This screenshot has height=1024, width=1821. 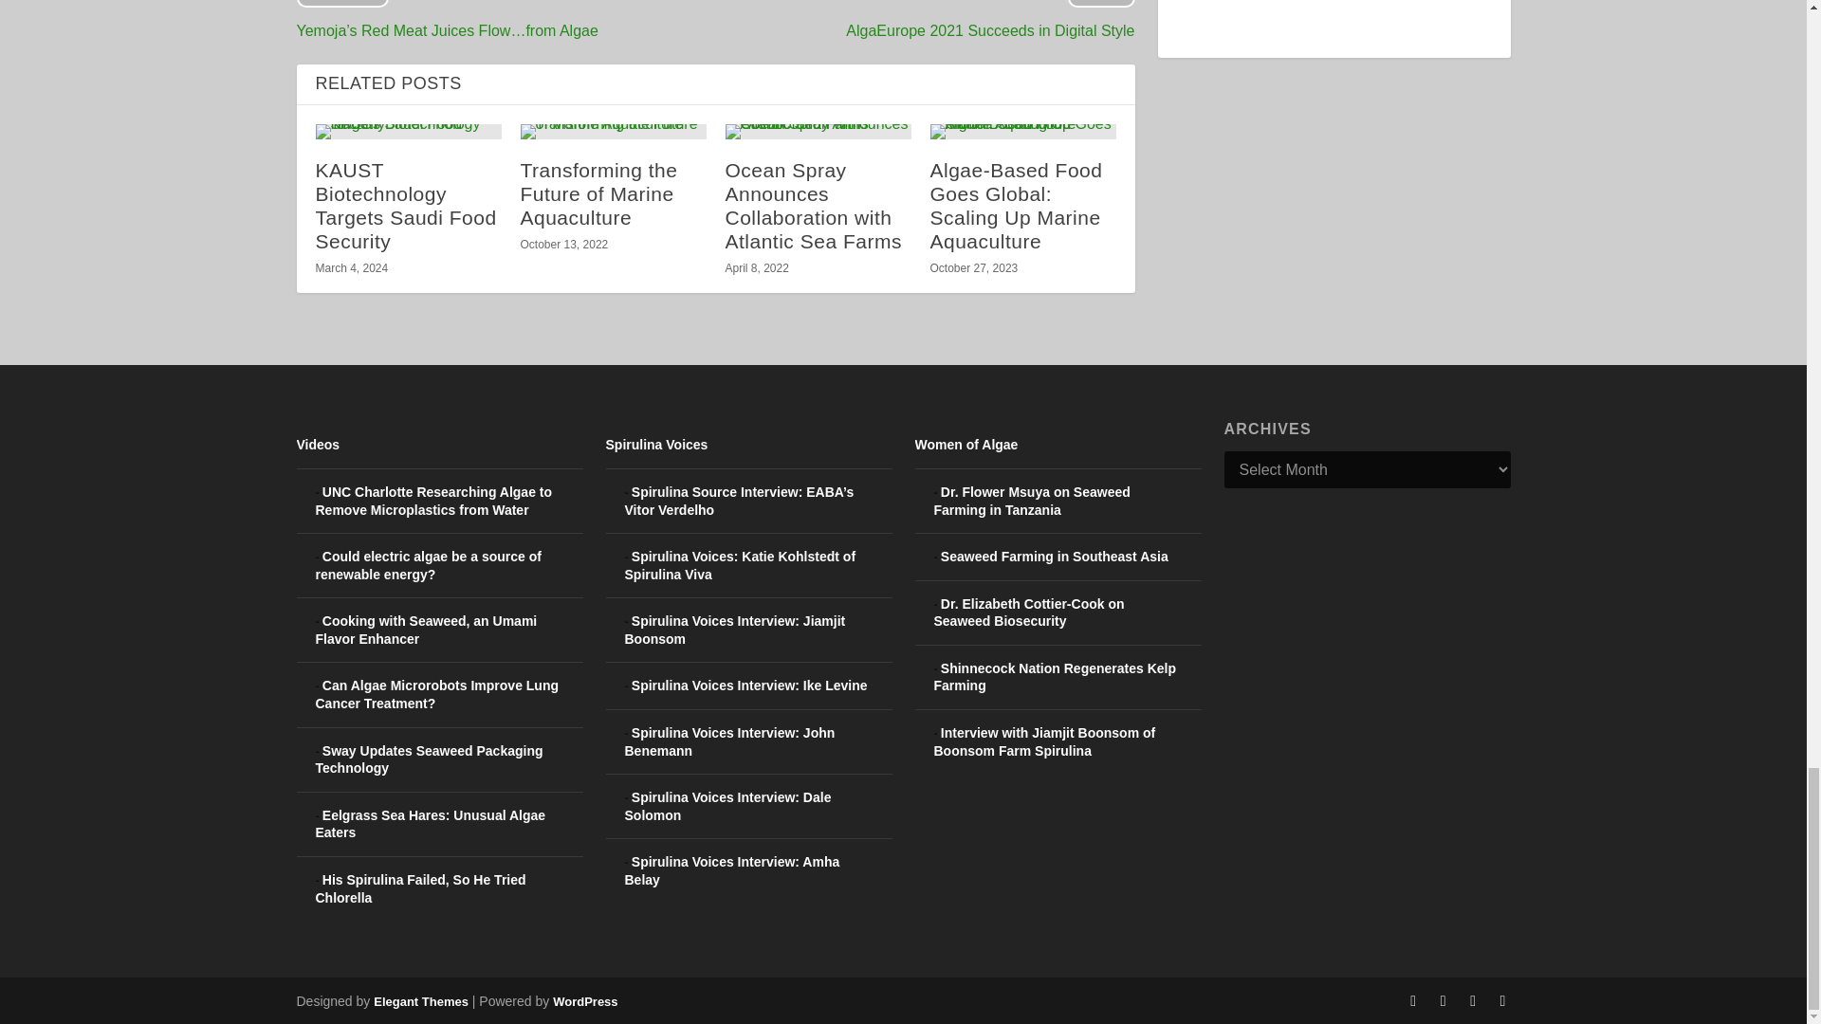 I want to click on KAUST Biotechnology Targets Saudi Food Security, so click(x=408, y=131).